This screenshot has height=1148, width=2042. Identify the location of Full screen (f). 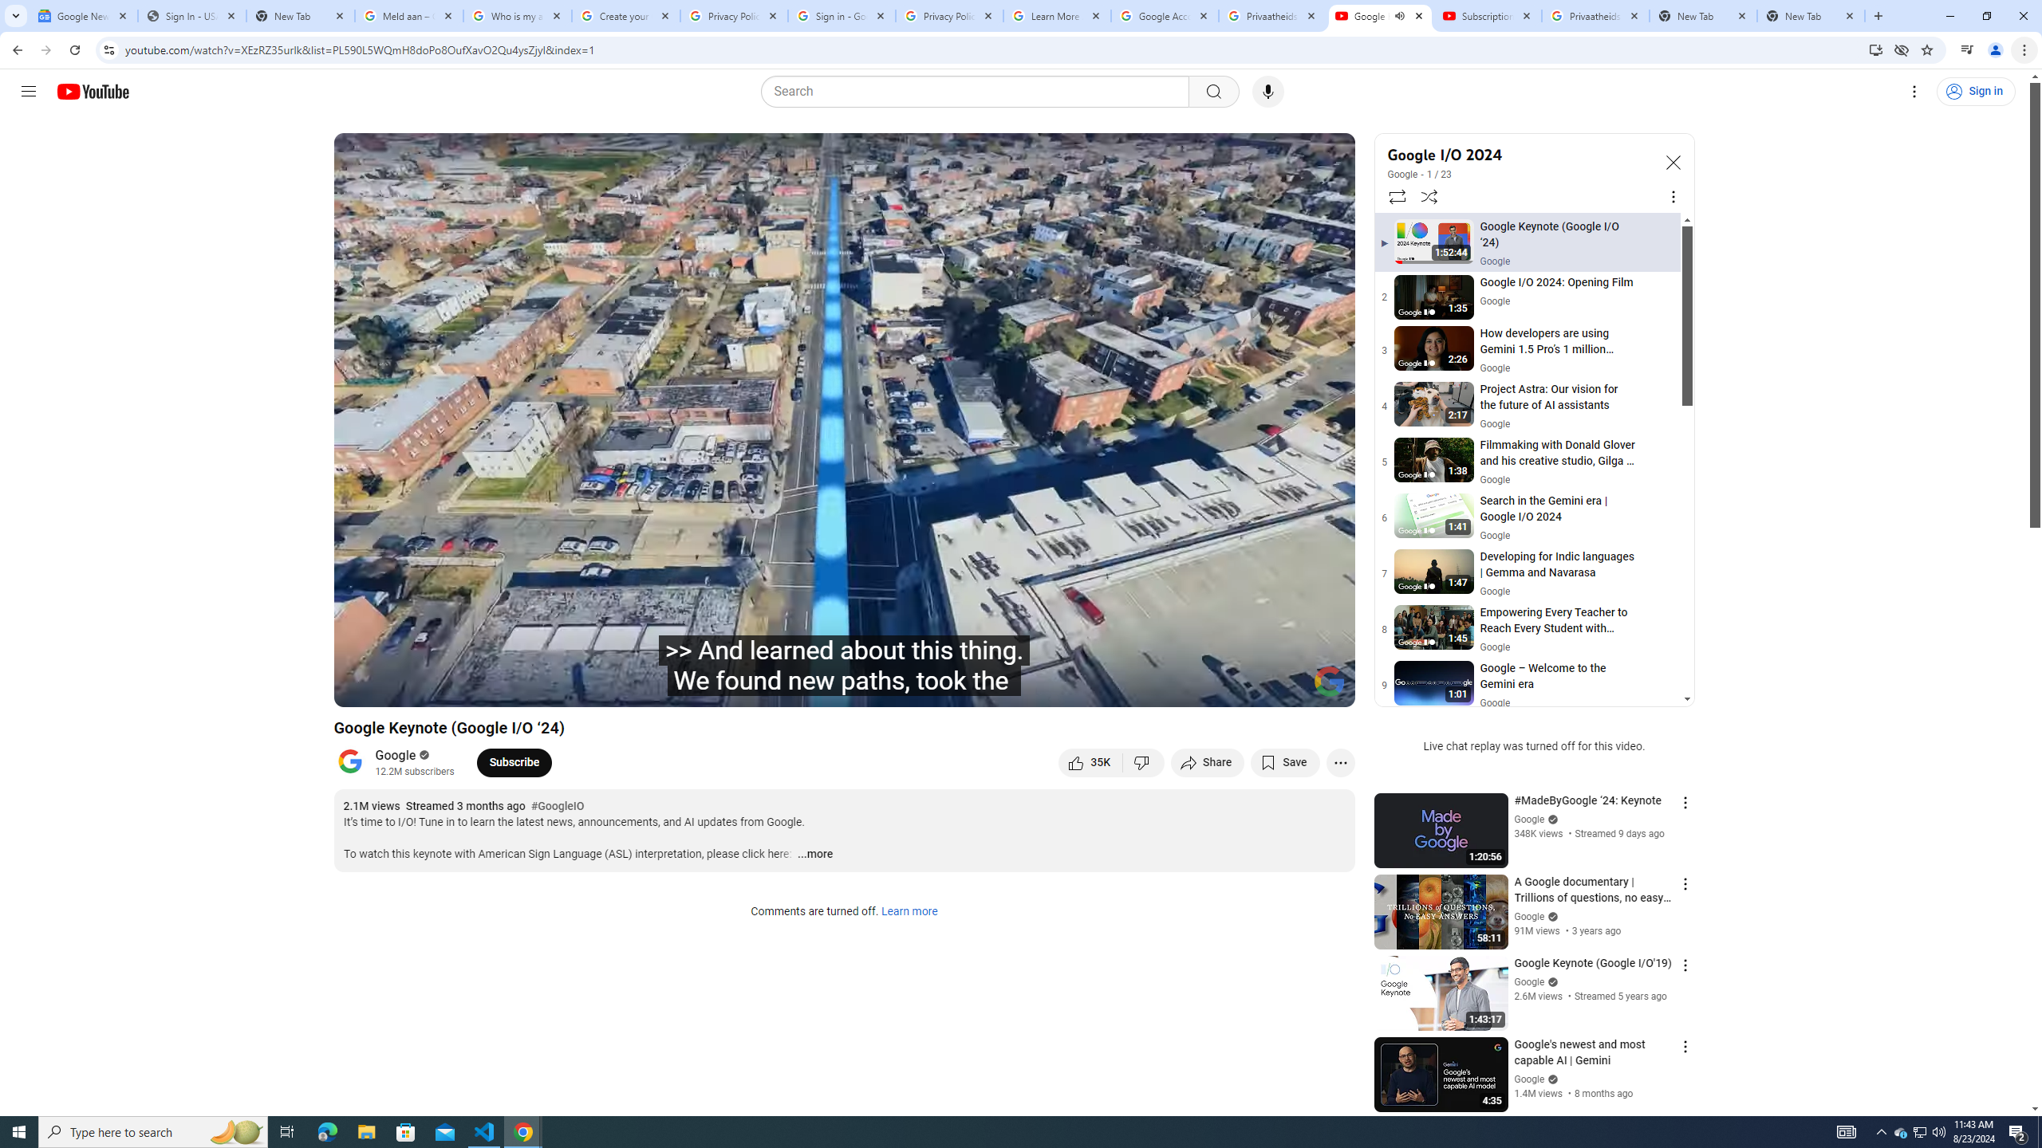
(1326, 688).